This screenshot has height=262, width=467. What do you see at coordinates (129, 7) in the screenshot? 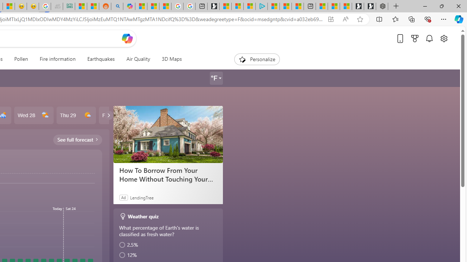
I see `Microsoft Copilot in Bing` at bounding box center [129, 7].